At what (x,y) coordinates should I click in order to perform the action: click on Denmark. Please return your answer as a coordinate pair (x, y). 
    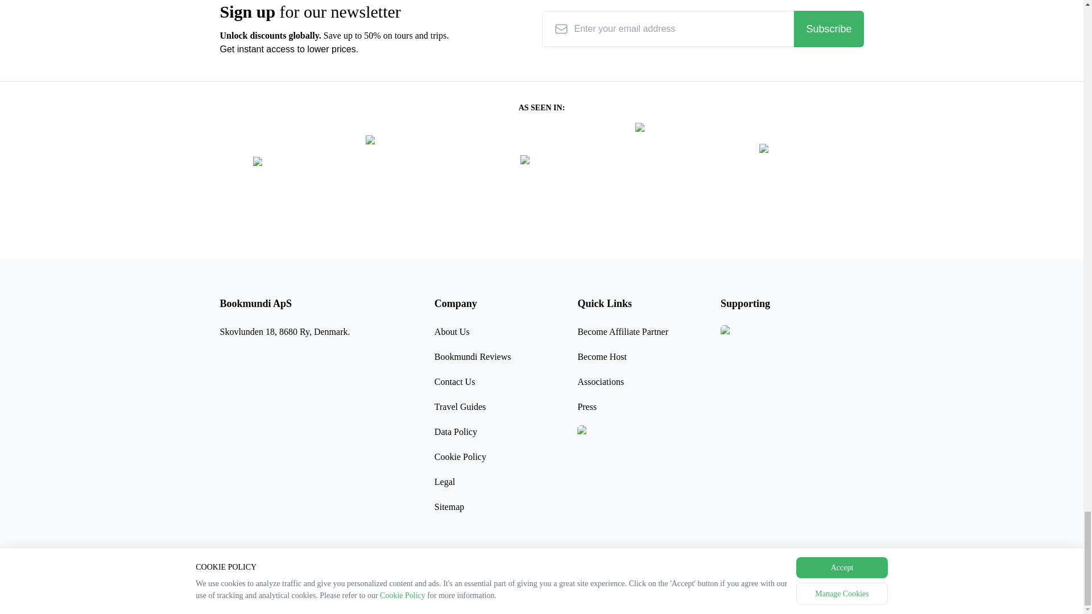
    Looking at the image, I should click on (255, 595).